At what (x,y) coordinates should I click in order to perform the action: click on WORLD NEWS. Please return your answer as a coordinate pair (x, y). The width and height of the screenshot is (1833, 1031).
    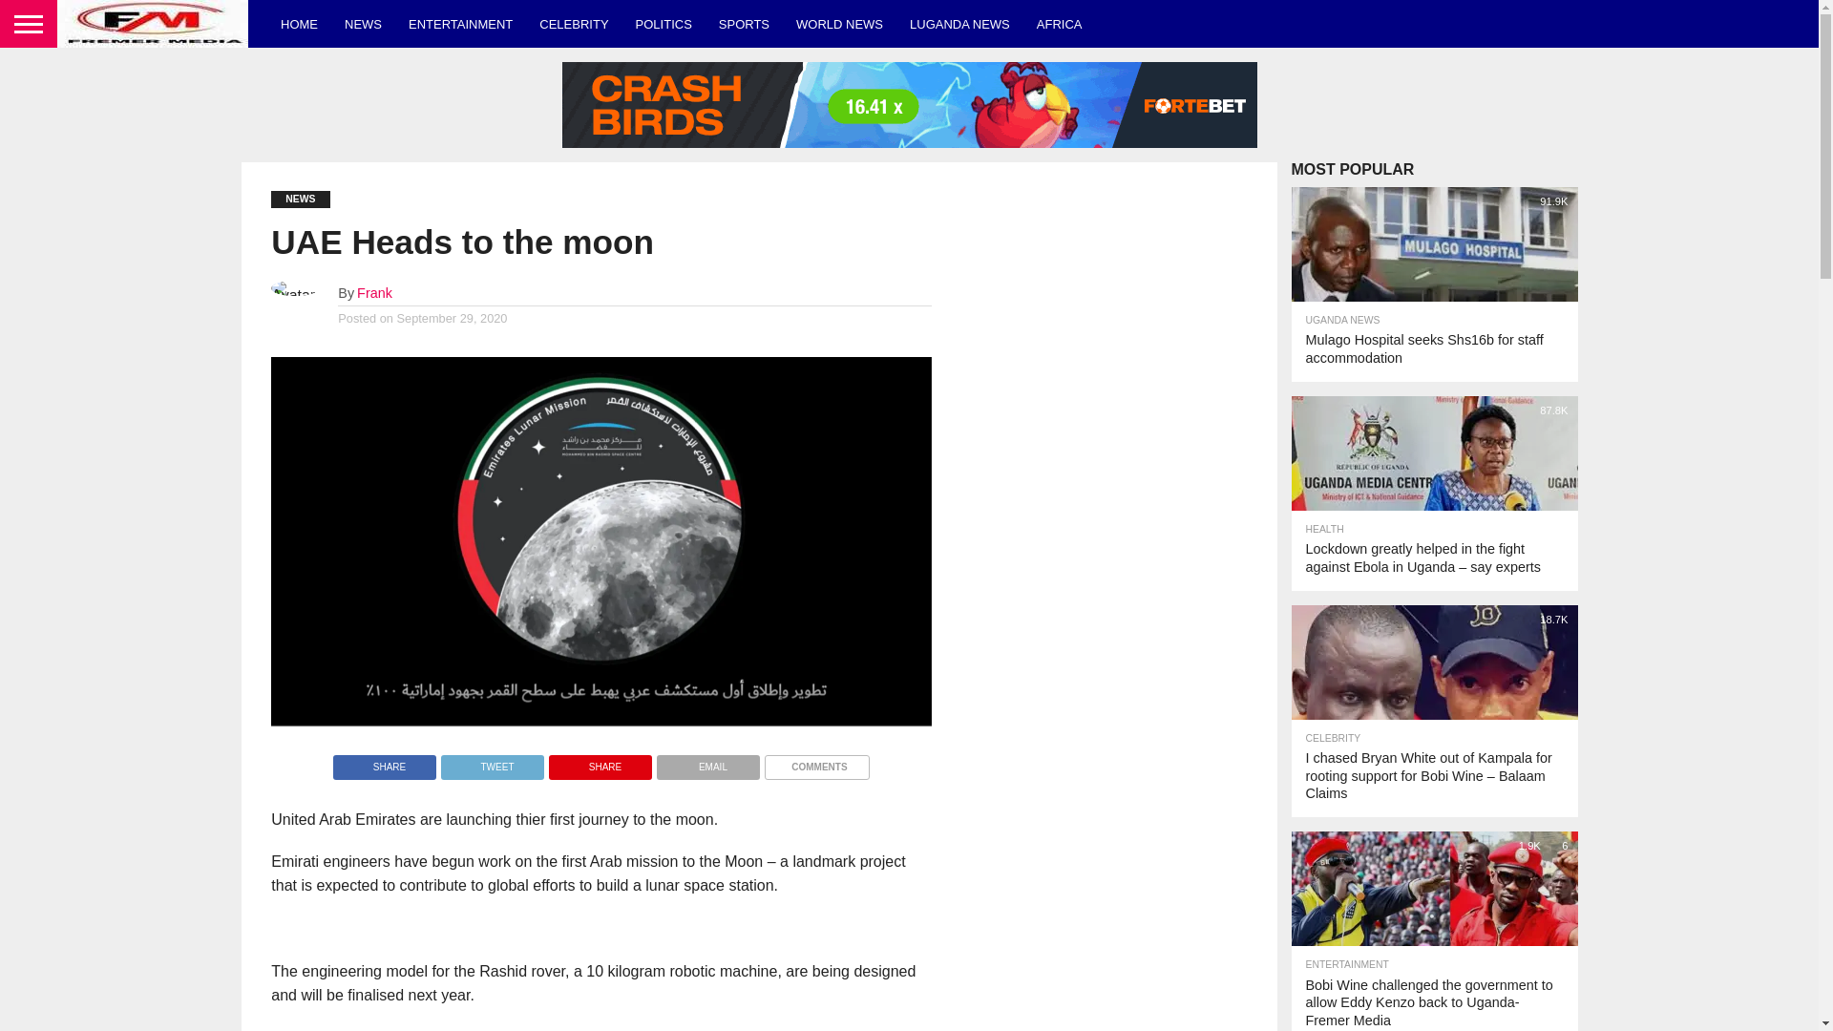
    Looking at the image, I should click on (838, 23).